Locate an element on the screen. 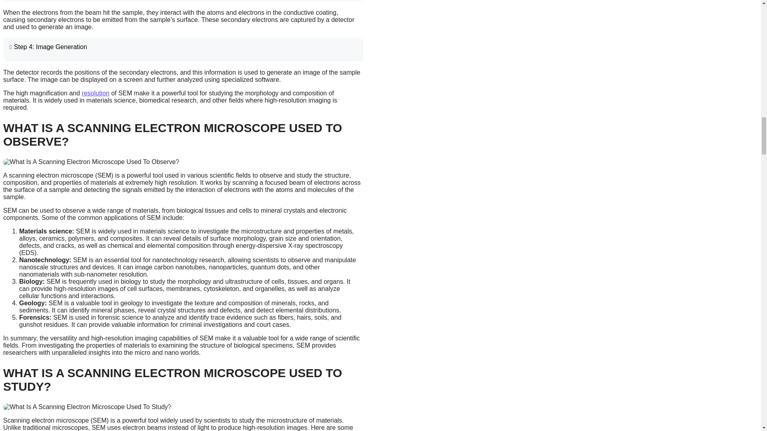  resolution is located at coordinates (96, 93).